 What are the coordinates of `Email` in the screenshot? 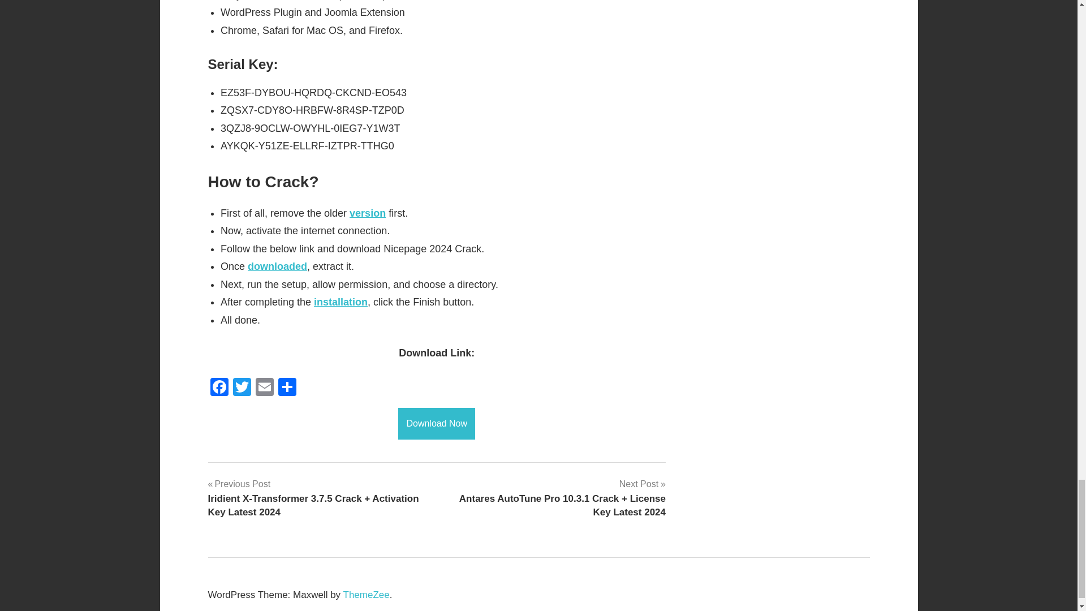 It's located at (264, 388).